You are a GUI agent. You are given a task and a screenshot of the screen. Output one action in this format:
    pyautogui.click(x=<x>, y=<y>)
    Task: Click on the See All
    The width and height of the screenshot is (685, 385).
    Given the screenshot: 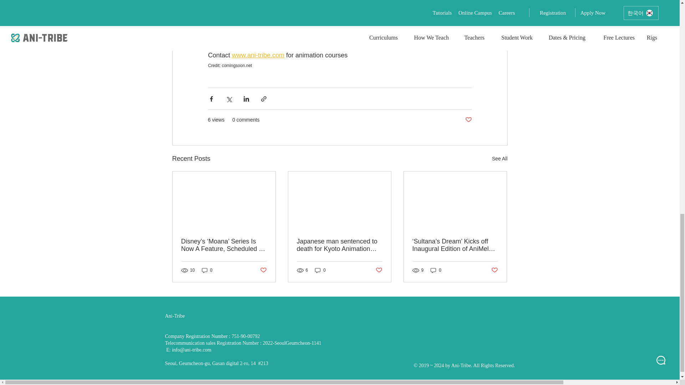 What is the action you would take?
    pyautogui.click(x=499, y=159)
    